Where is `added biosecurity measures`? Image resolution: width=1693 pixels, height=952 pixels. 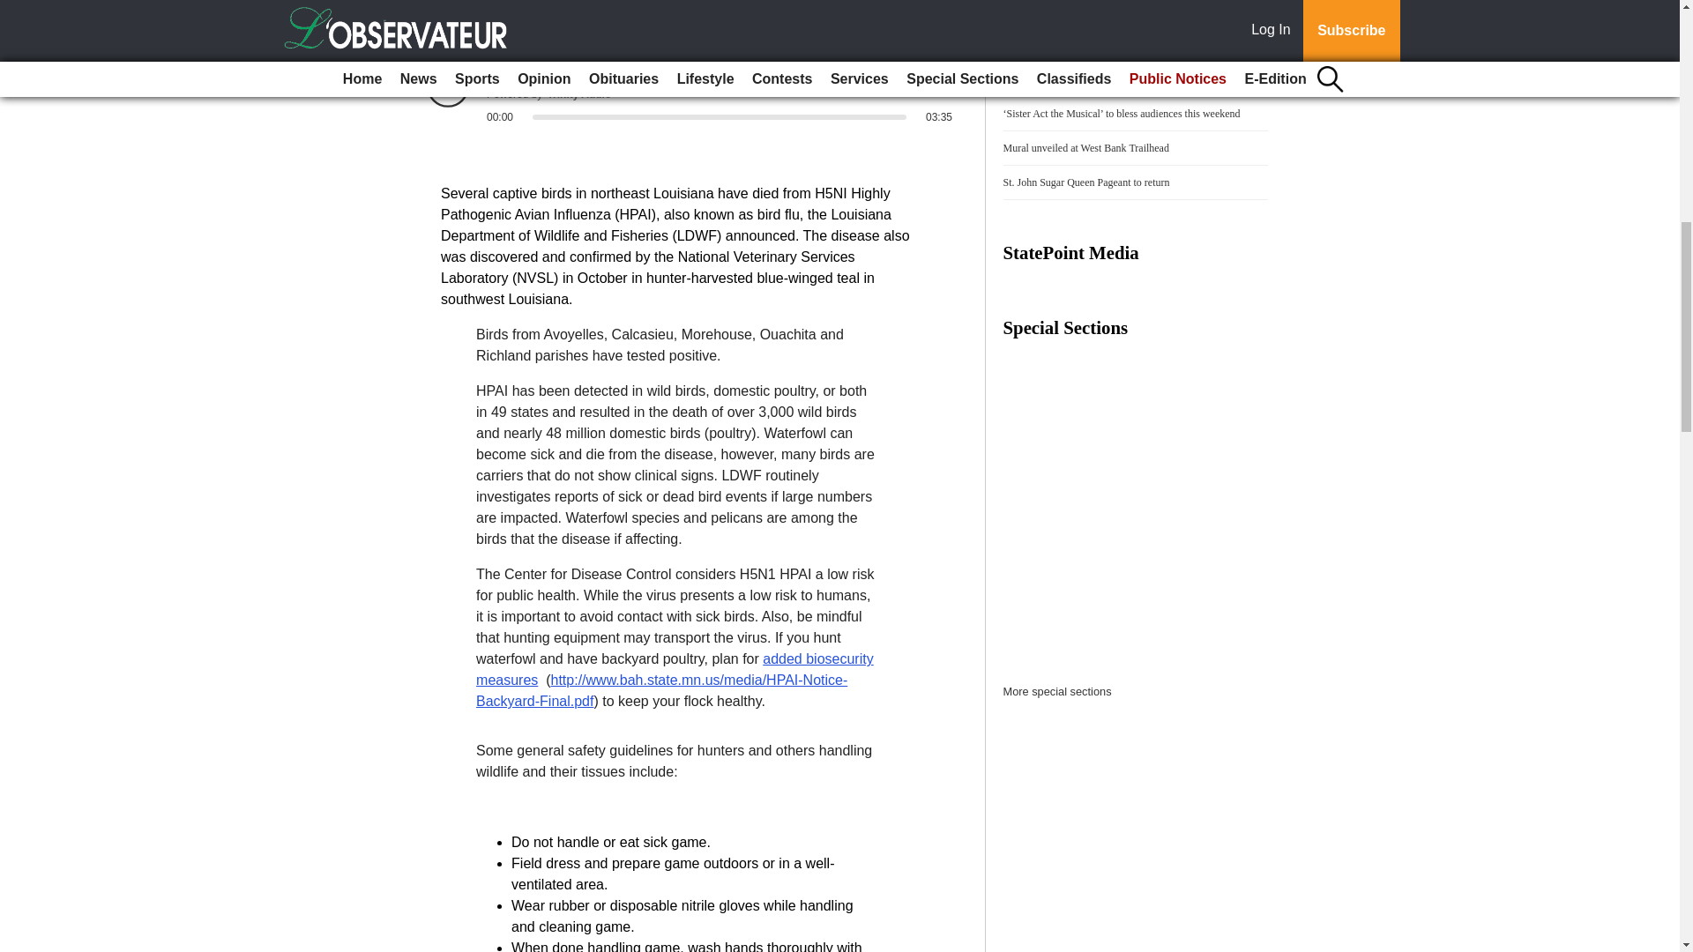 added biosecurity measures is located at coordinates (674, 668).